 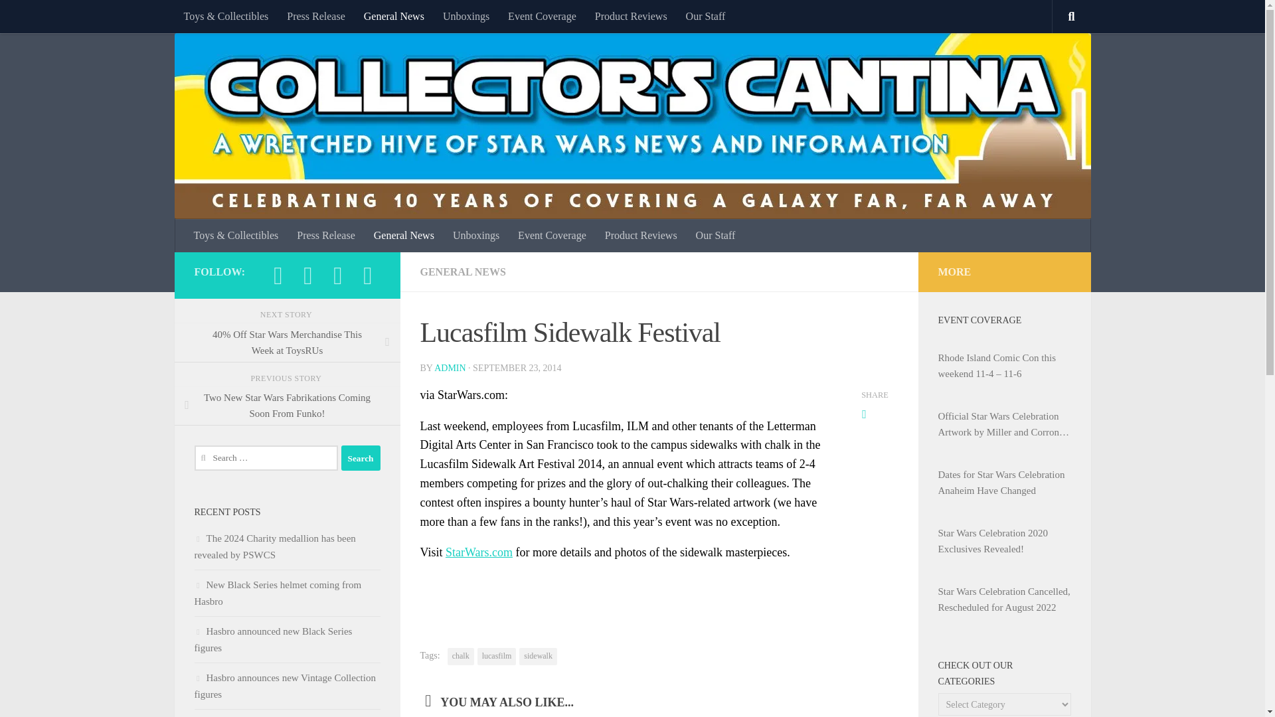 I want to click on Product Reviews, so click(x=631, y=16).